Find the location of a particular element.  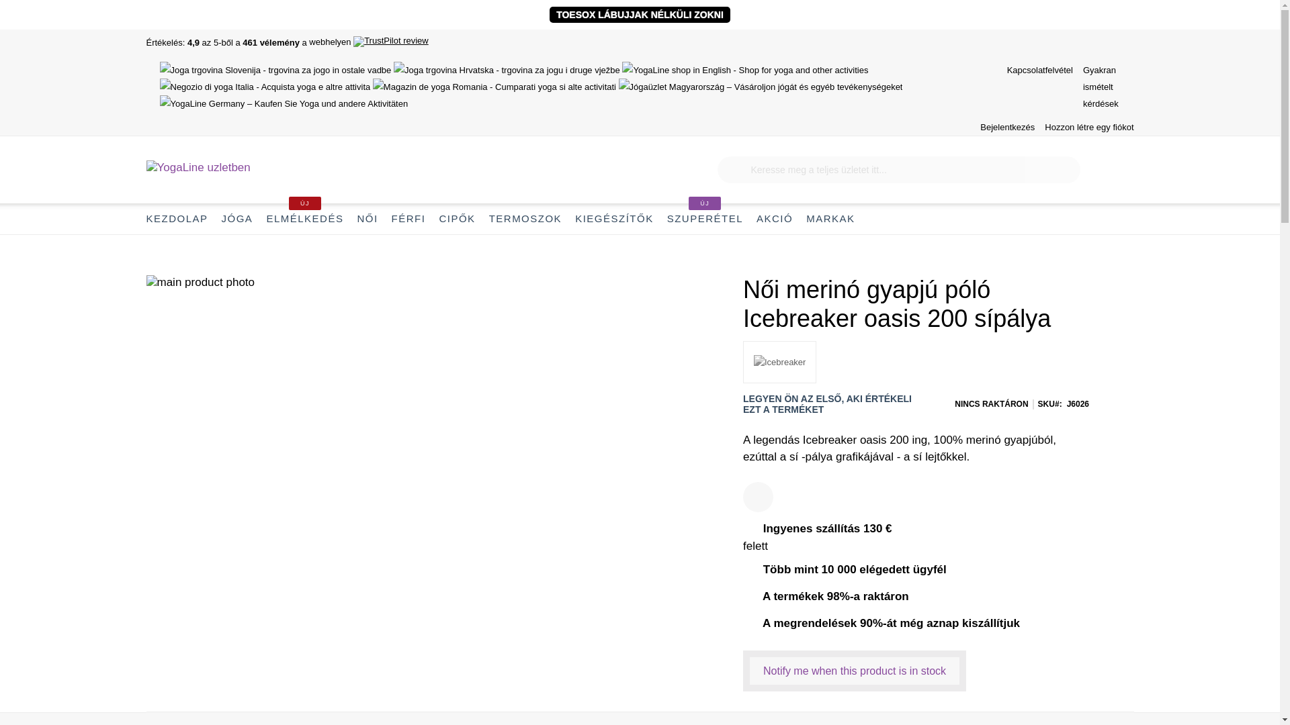

Magazin de yoga Romania - Cumparati yoga si alte activitati is located at coordinates (494, 87).